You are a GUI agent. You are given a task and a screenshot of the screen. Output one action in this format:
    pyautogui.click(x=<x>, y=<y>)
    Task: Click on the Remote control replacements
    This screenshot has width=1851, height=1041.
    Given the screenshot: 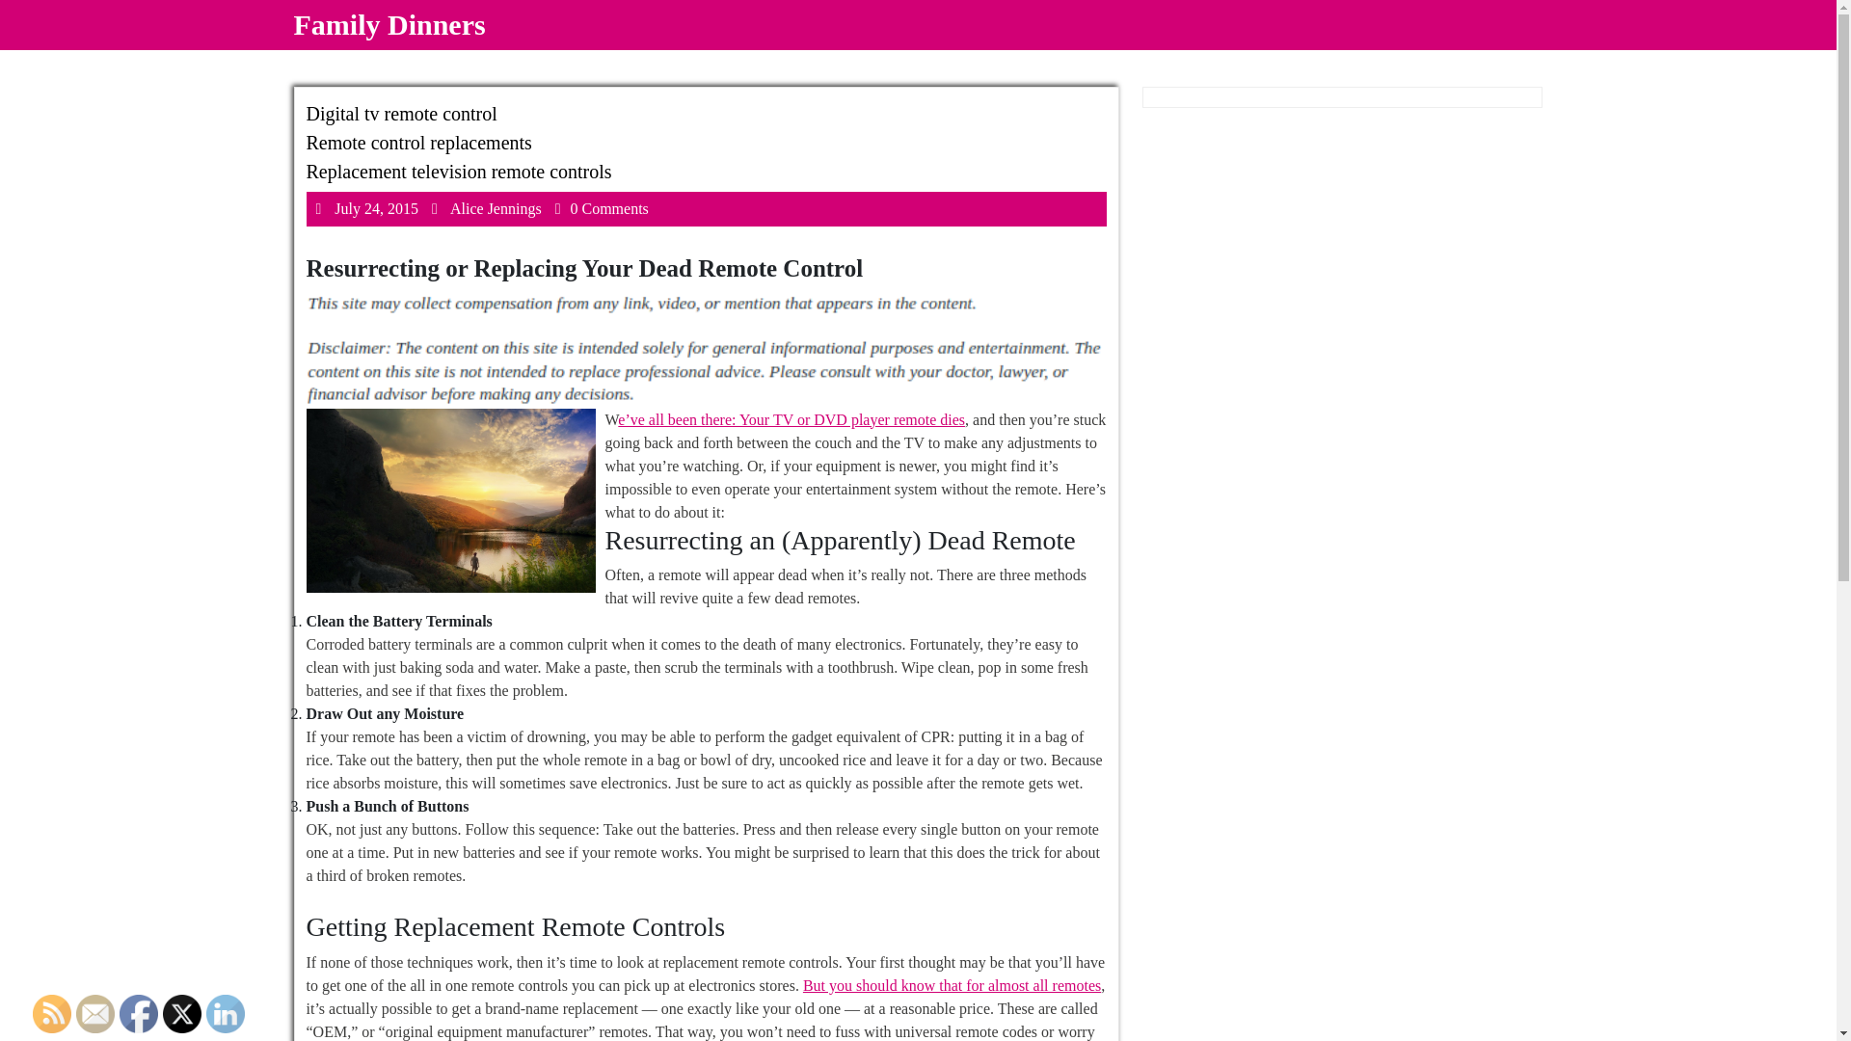 What is the action you would take?
    pyautogui.click(x=952, y=985)
    